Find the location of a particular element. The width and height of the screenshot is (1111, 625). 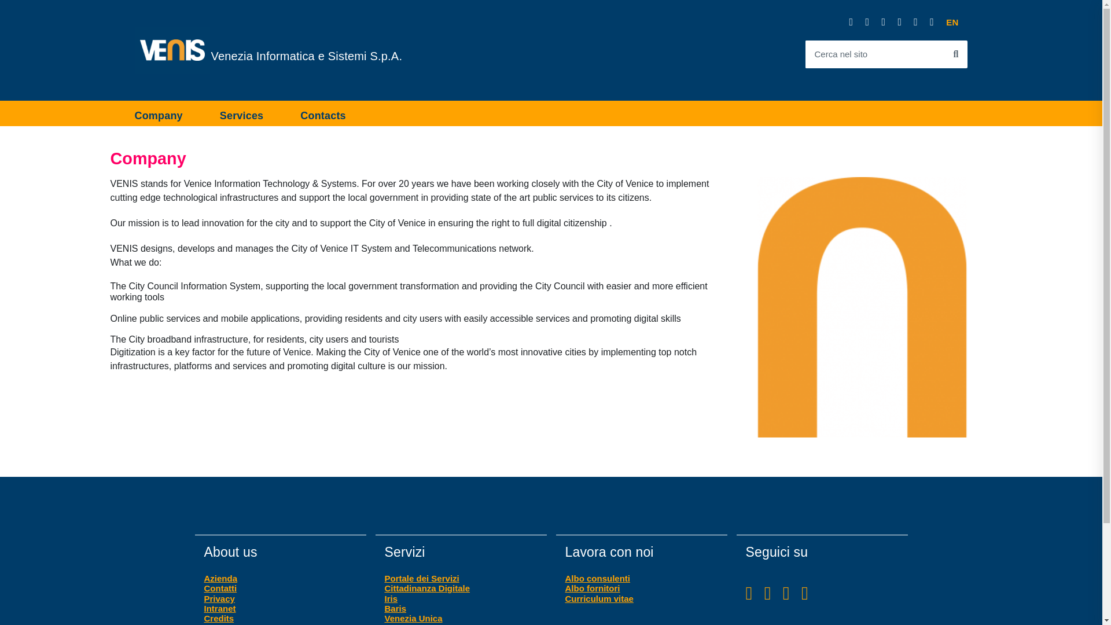

Venezia Informatica e Sistemi S.p.A. is located at coordinates (306, 56).